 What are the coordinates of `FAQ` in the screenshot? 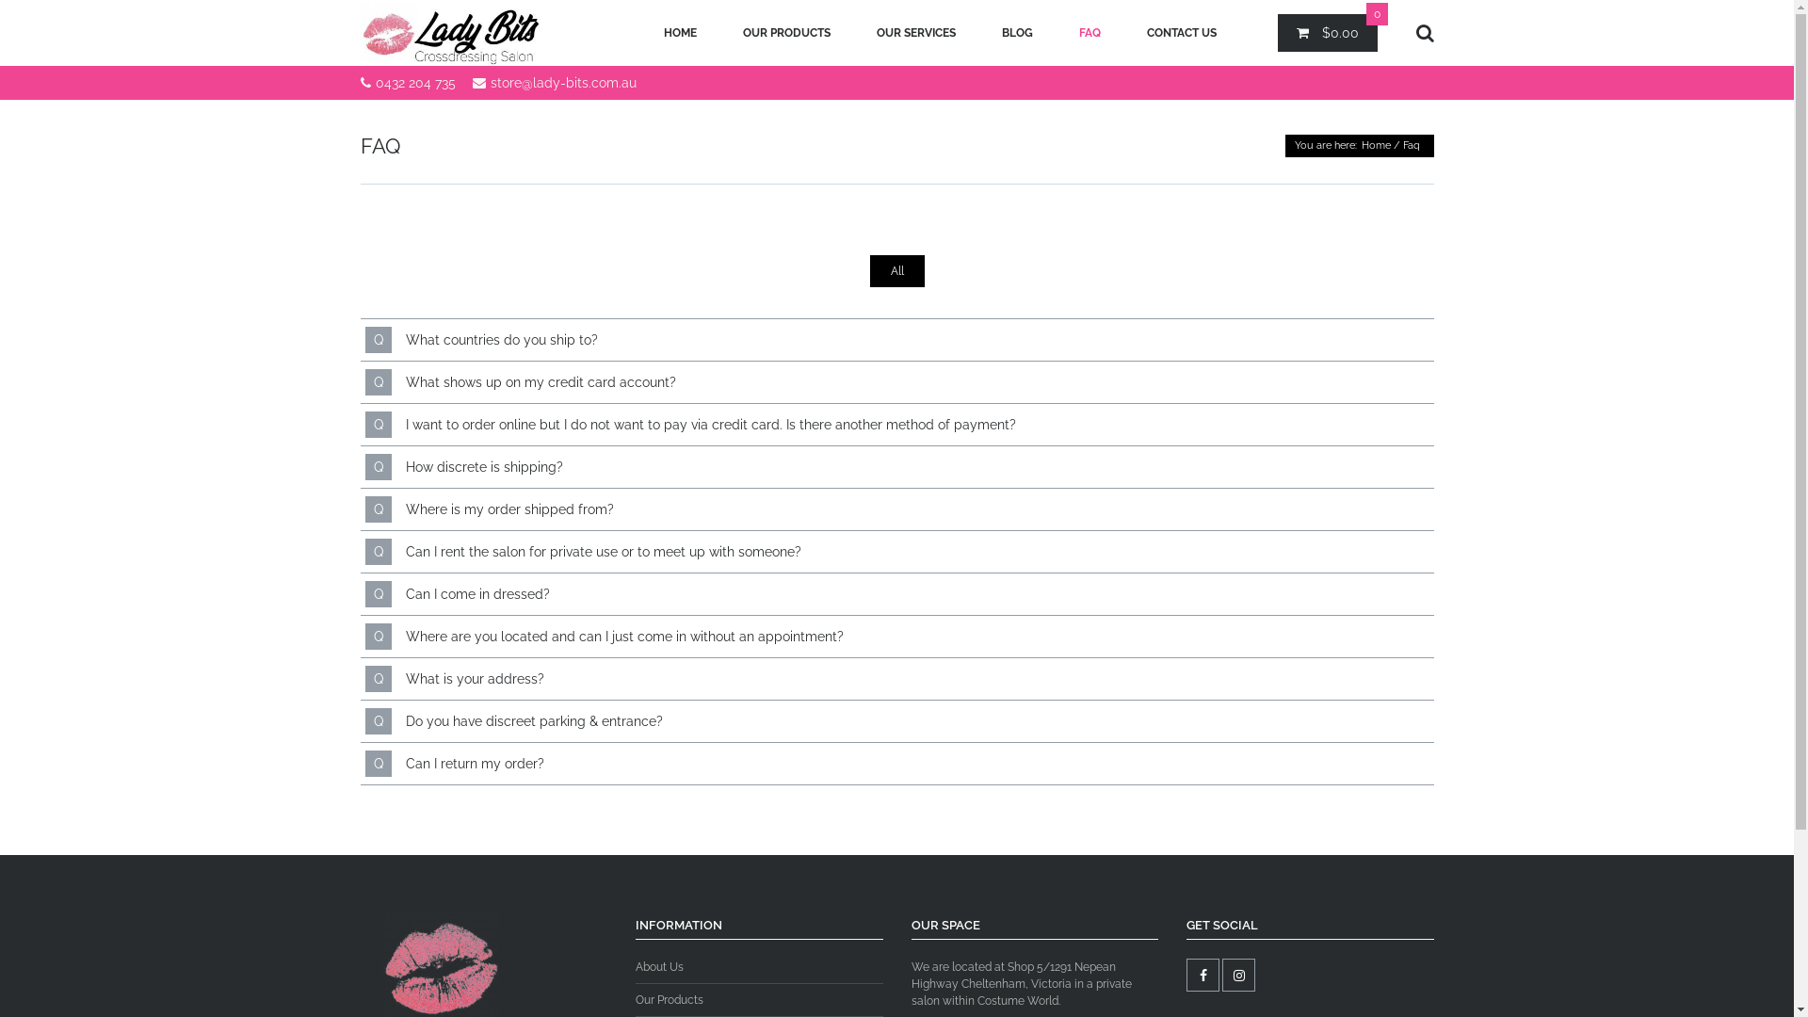 It's located at (1089, 33).